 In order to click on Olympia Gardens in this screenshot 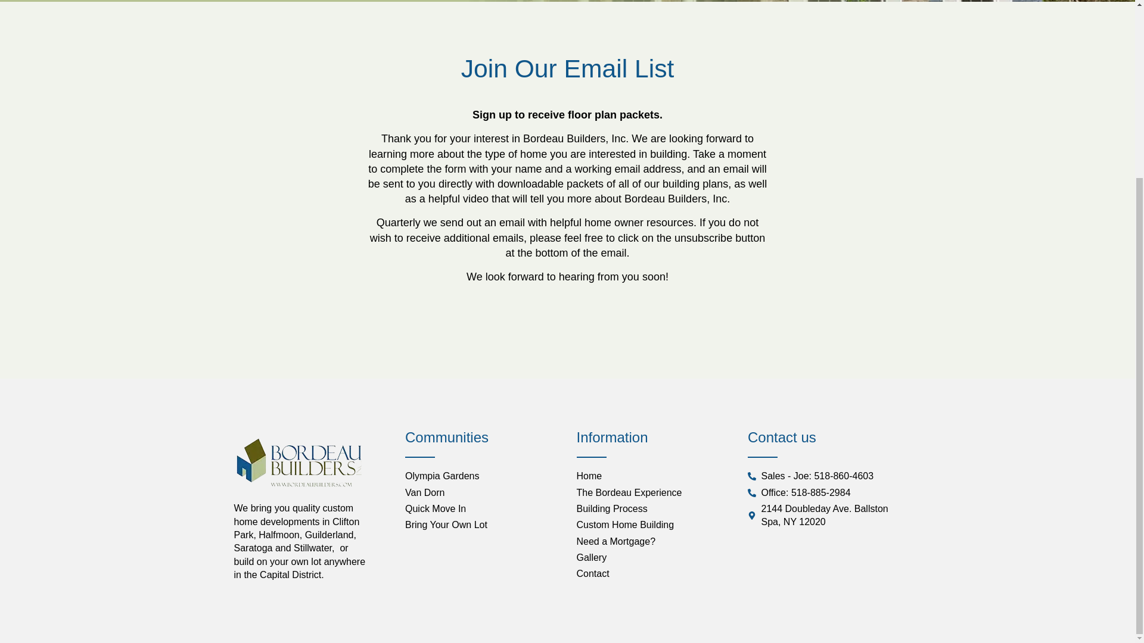, I will do `click(481, 476)`.